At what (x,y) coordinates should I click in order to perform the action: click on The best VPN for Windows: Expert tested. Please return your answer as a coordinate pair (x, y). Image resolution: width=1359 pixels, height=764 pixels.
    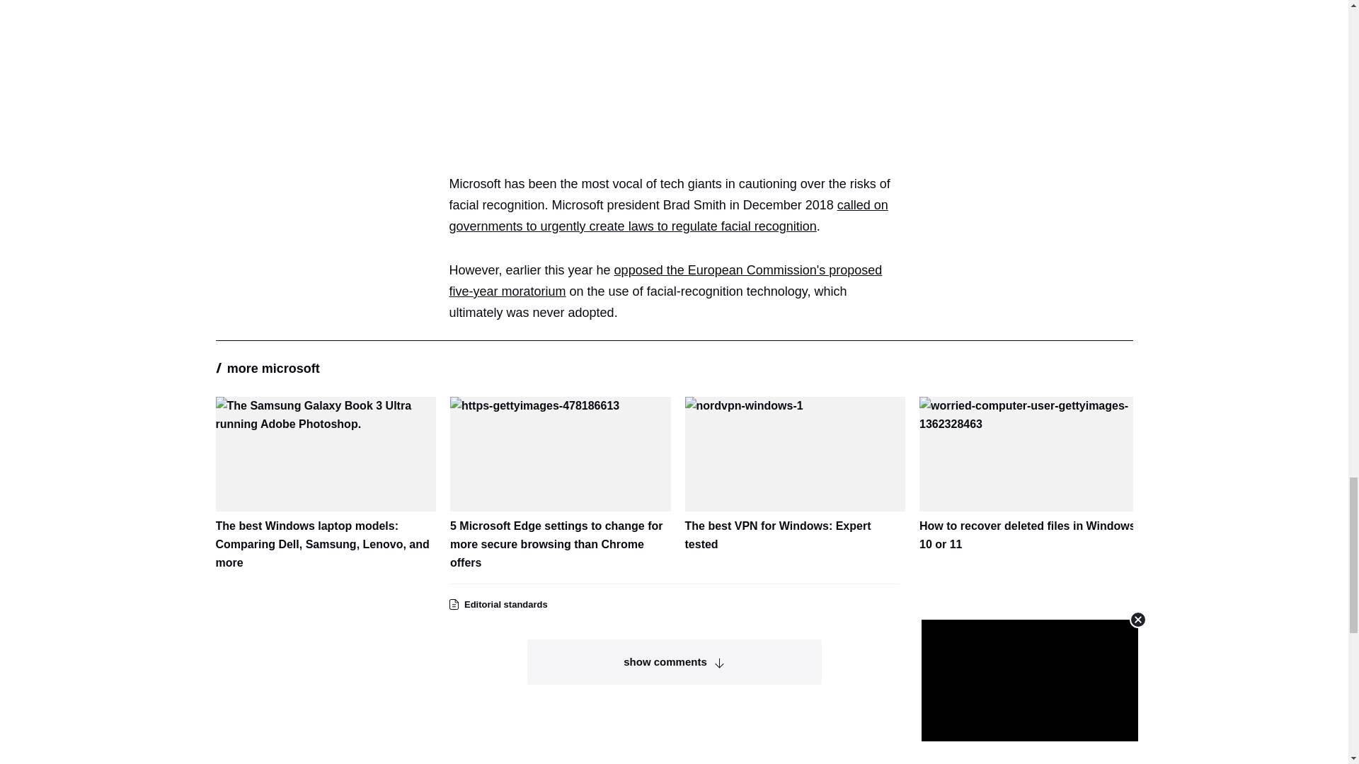
    Looking at the image, I should click on (796, 475).